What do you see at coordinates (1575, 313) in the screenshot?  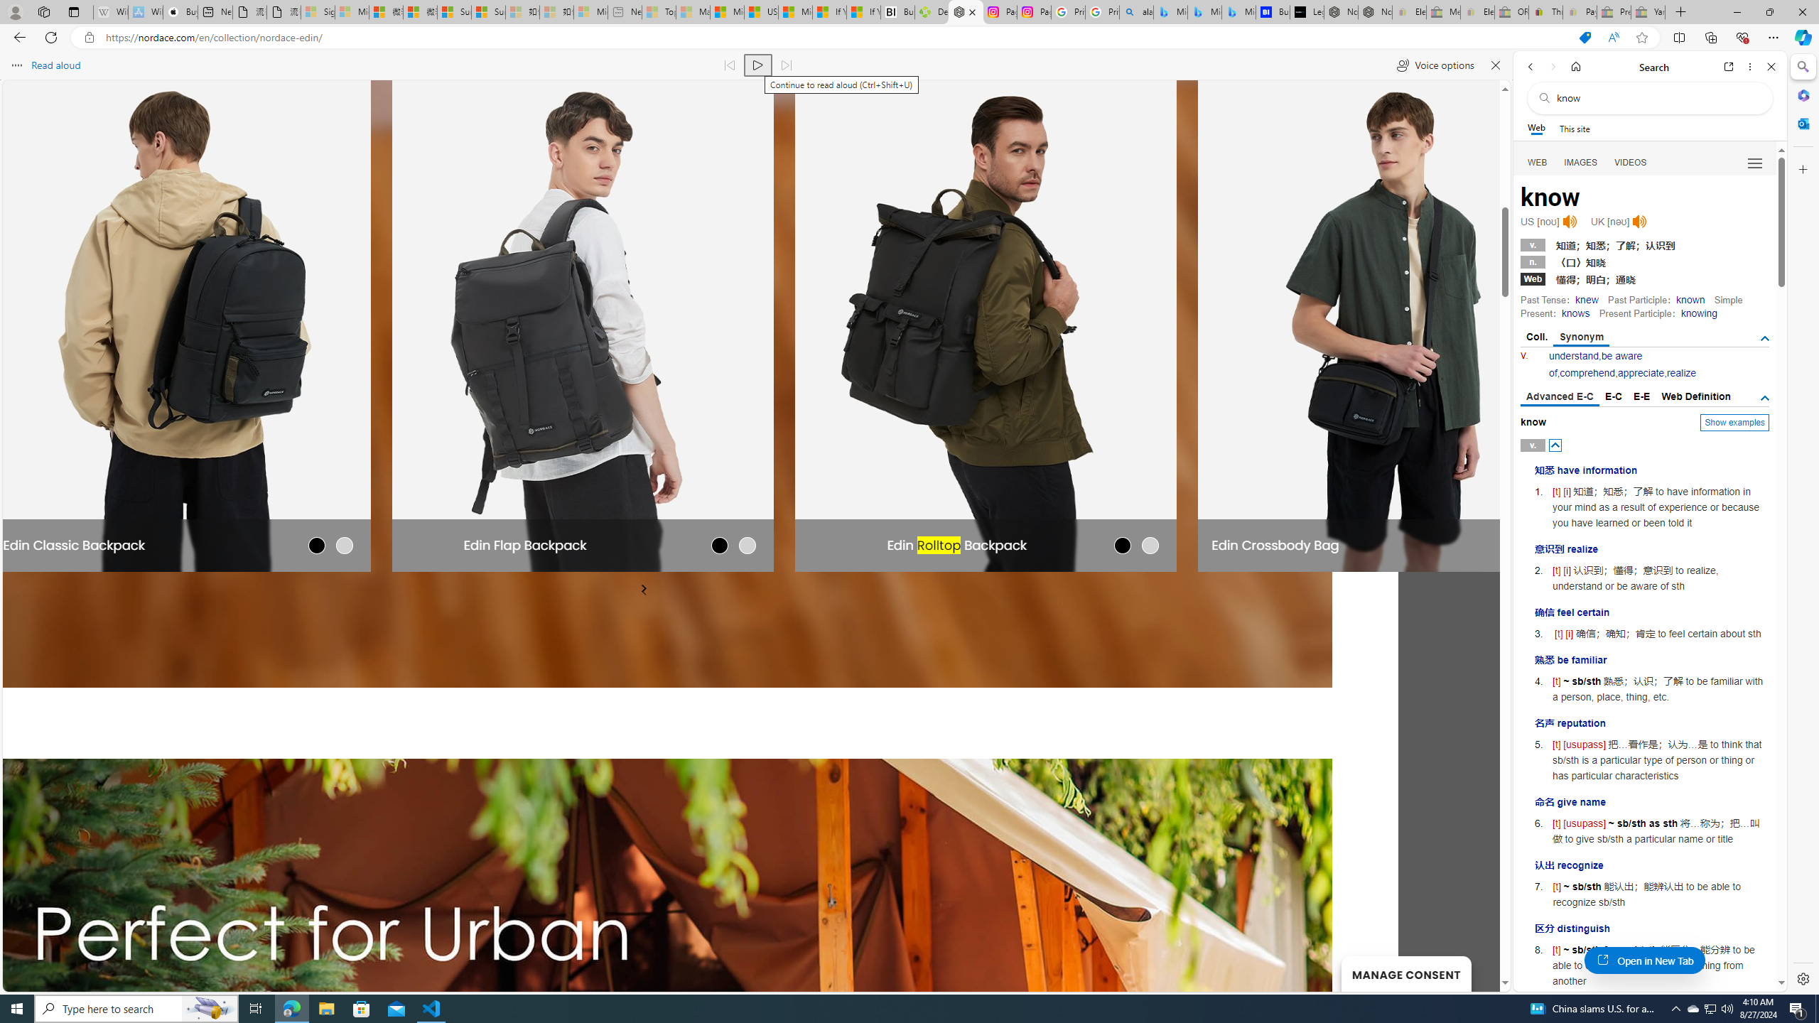 I see `knows` at bounding box center [1575, 313].